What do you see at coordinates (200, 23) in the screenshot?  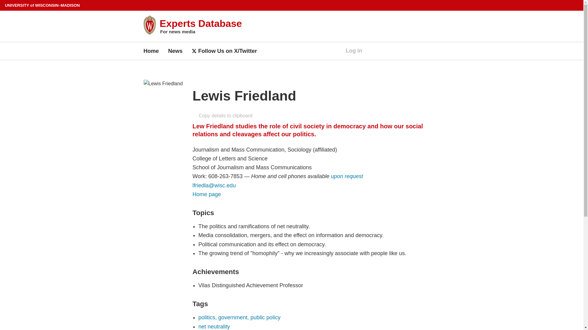 I see `Experts Database` at bounding box center [200, 23].